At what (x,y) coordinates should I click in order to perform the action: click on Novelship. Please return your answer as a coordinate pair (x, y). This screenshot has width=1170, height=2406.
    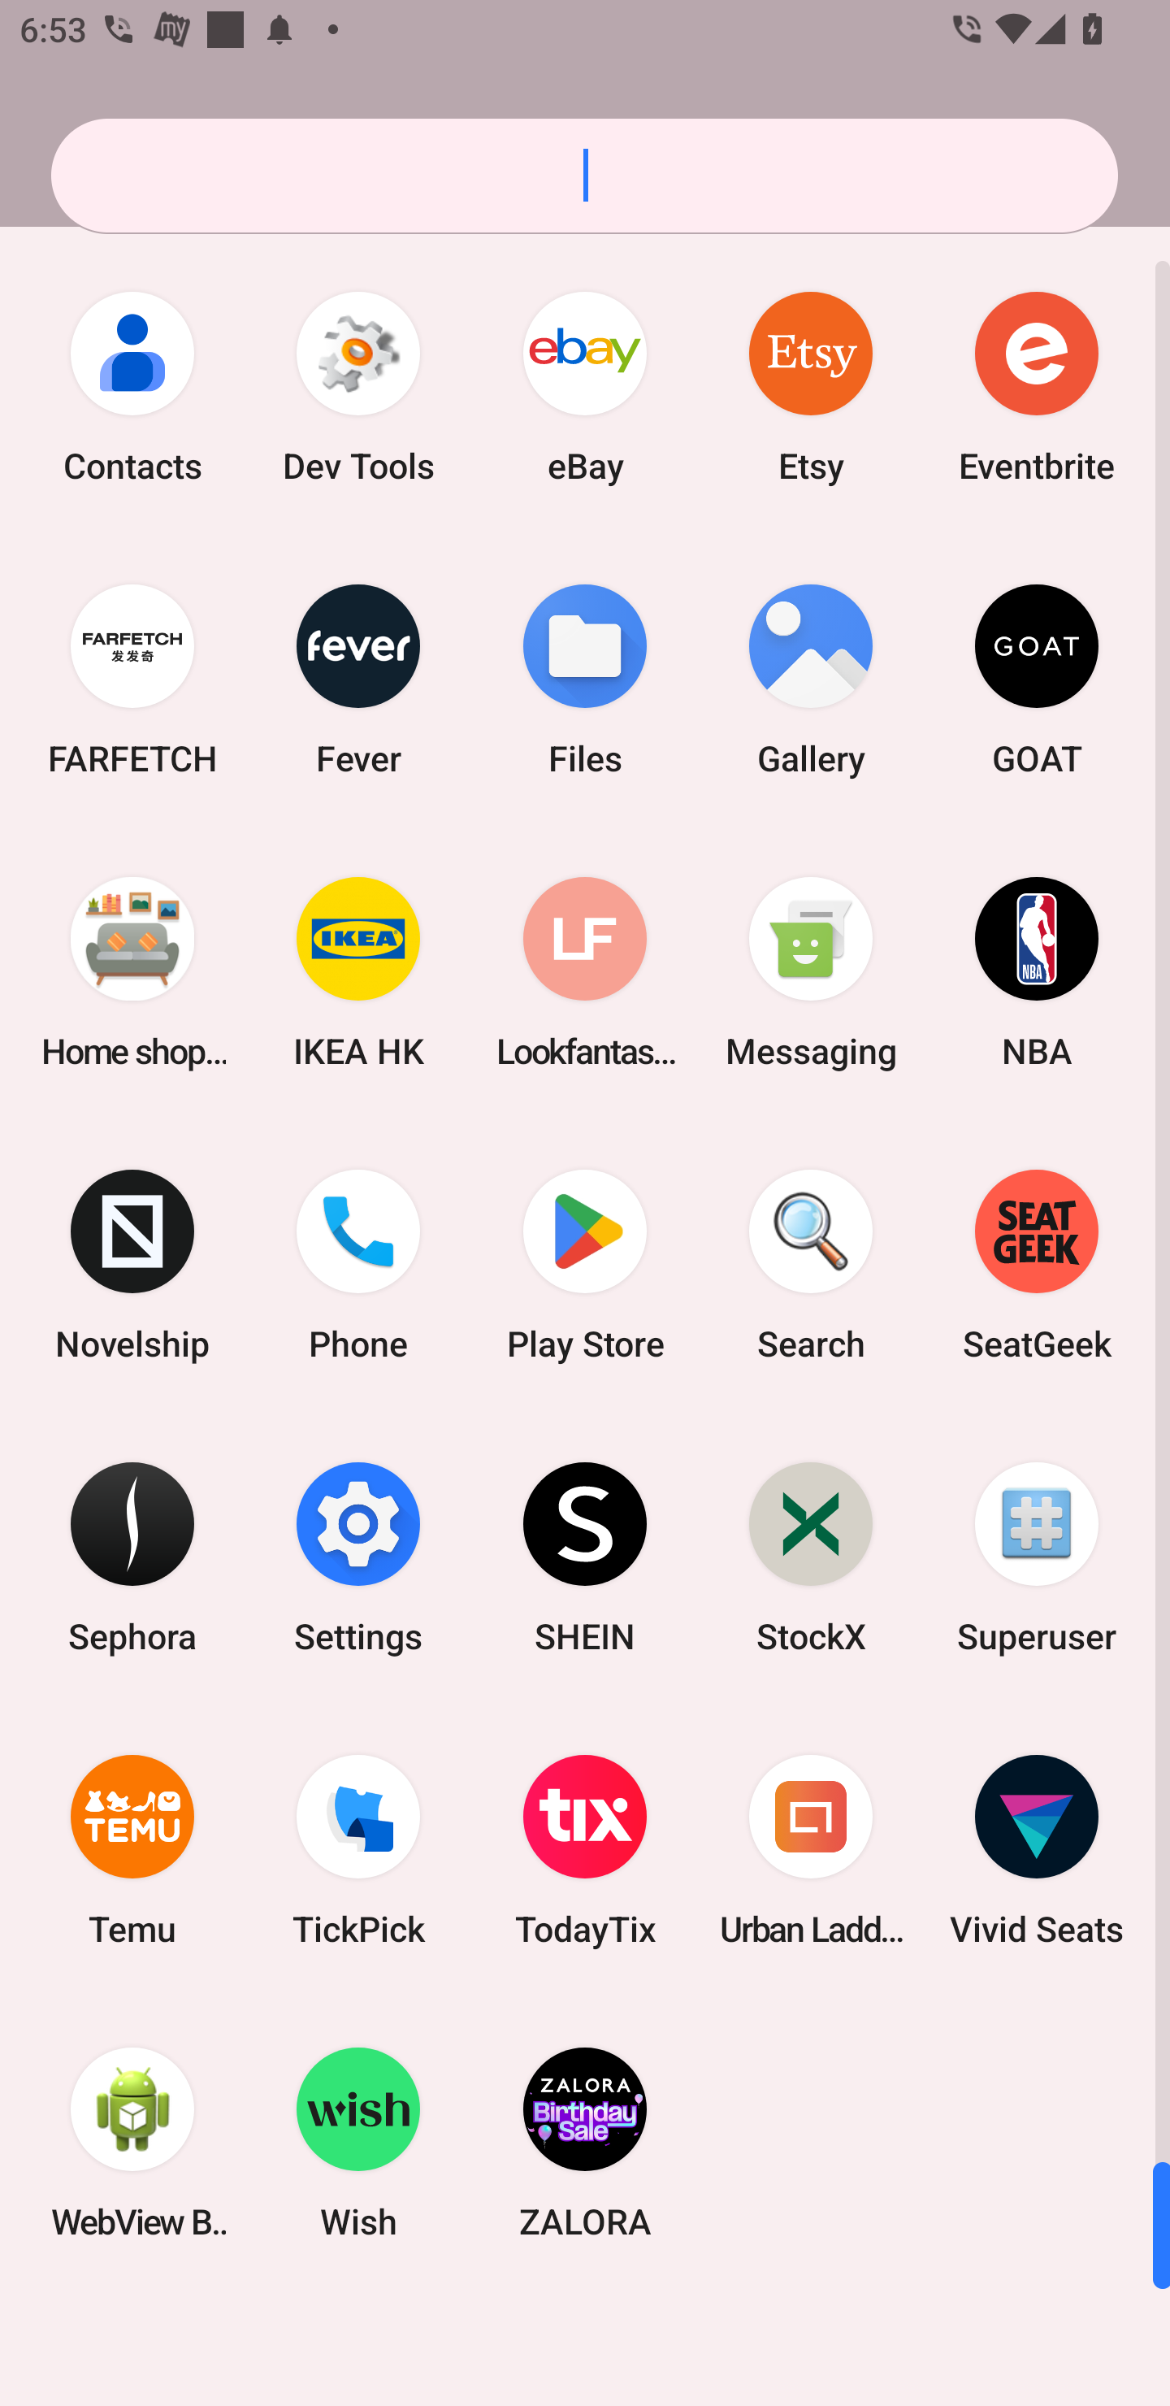
    Looking at the image, I should click on (132, 1264).